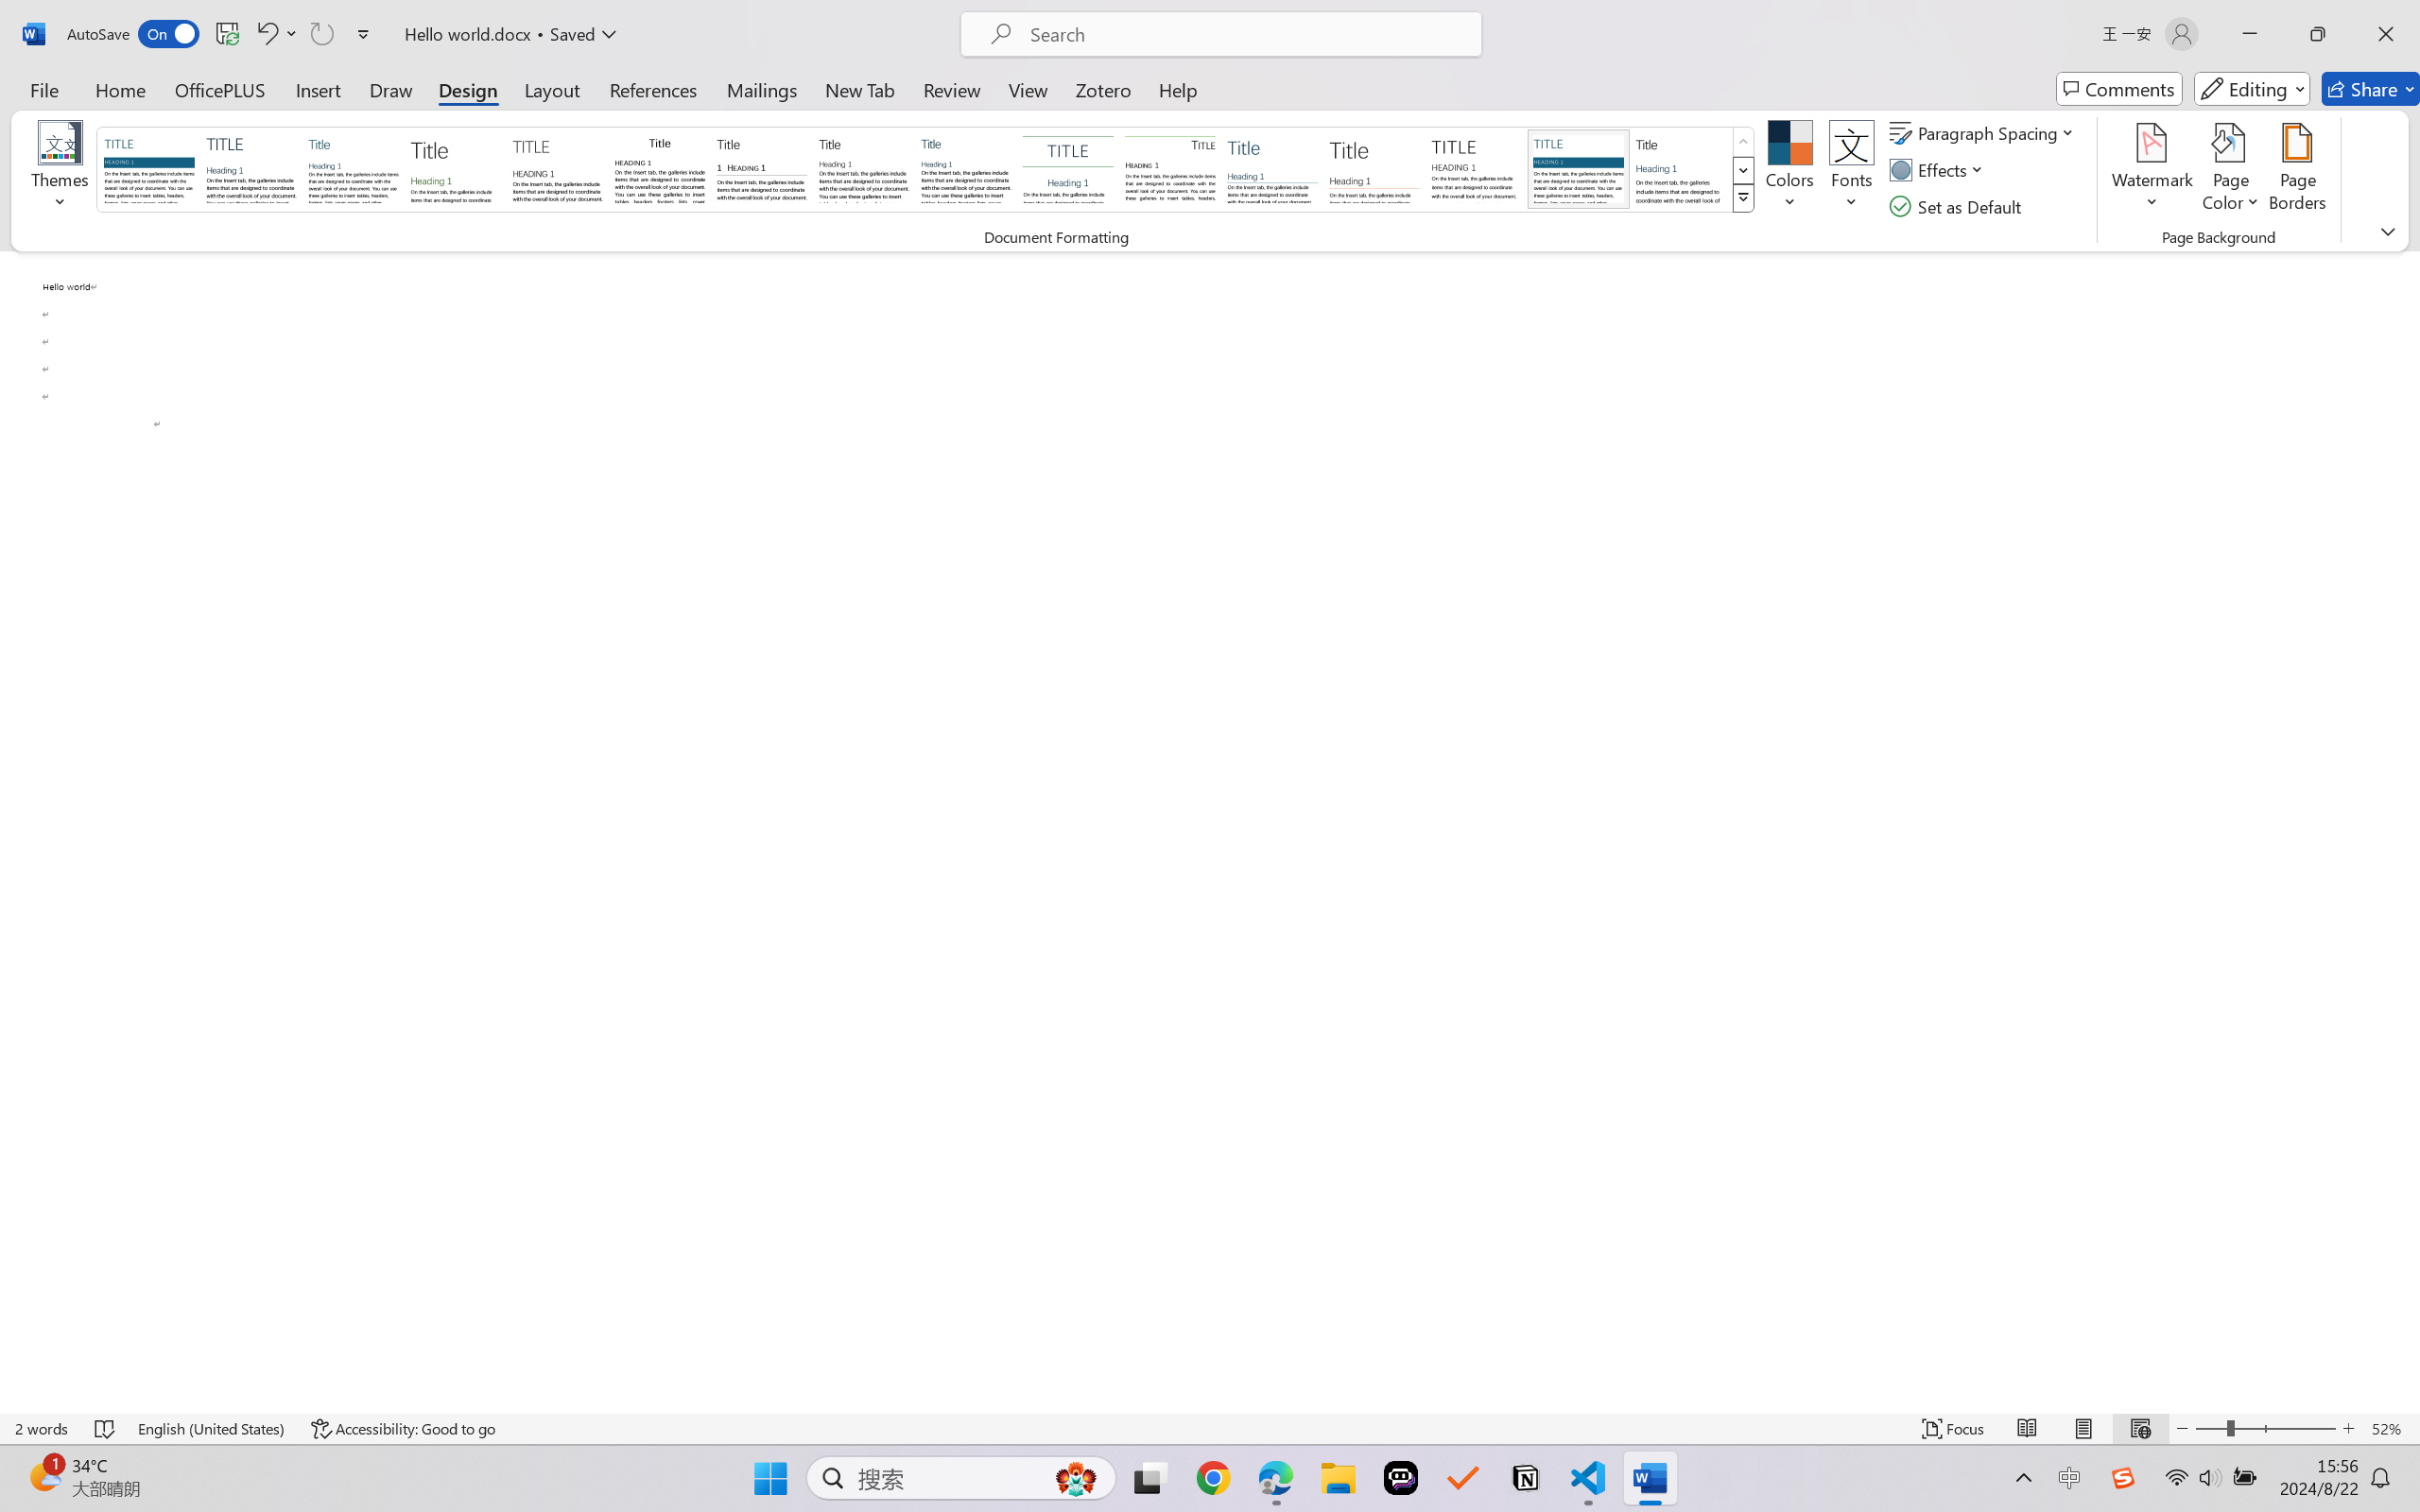  I want to click on Layout, so click(552, 89).